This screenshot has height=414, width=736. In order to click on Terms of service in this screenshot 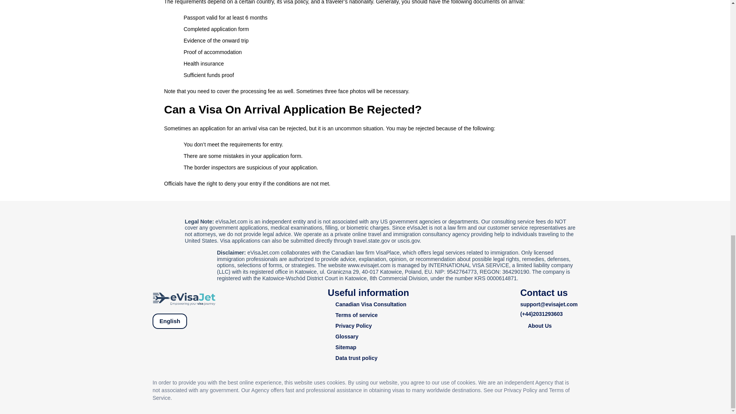, I will do `click(368, 315)`.